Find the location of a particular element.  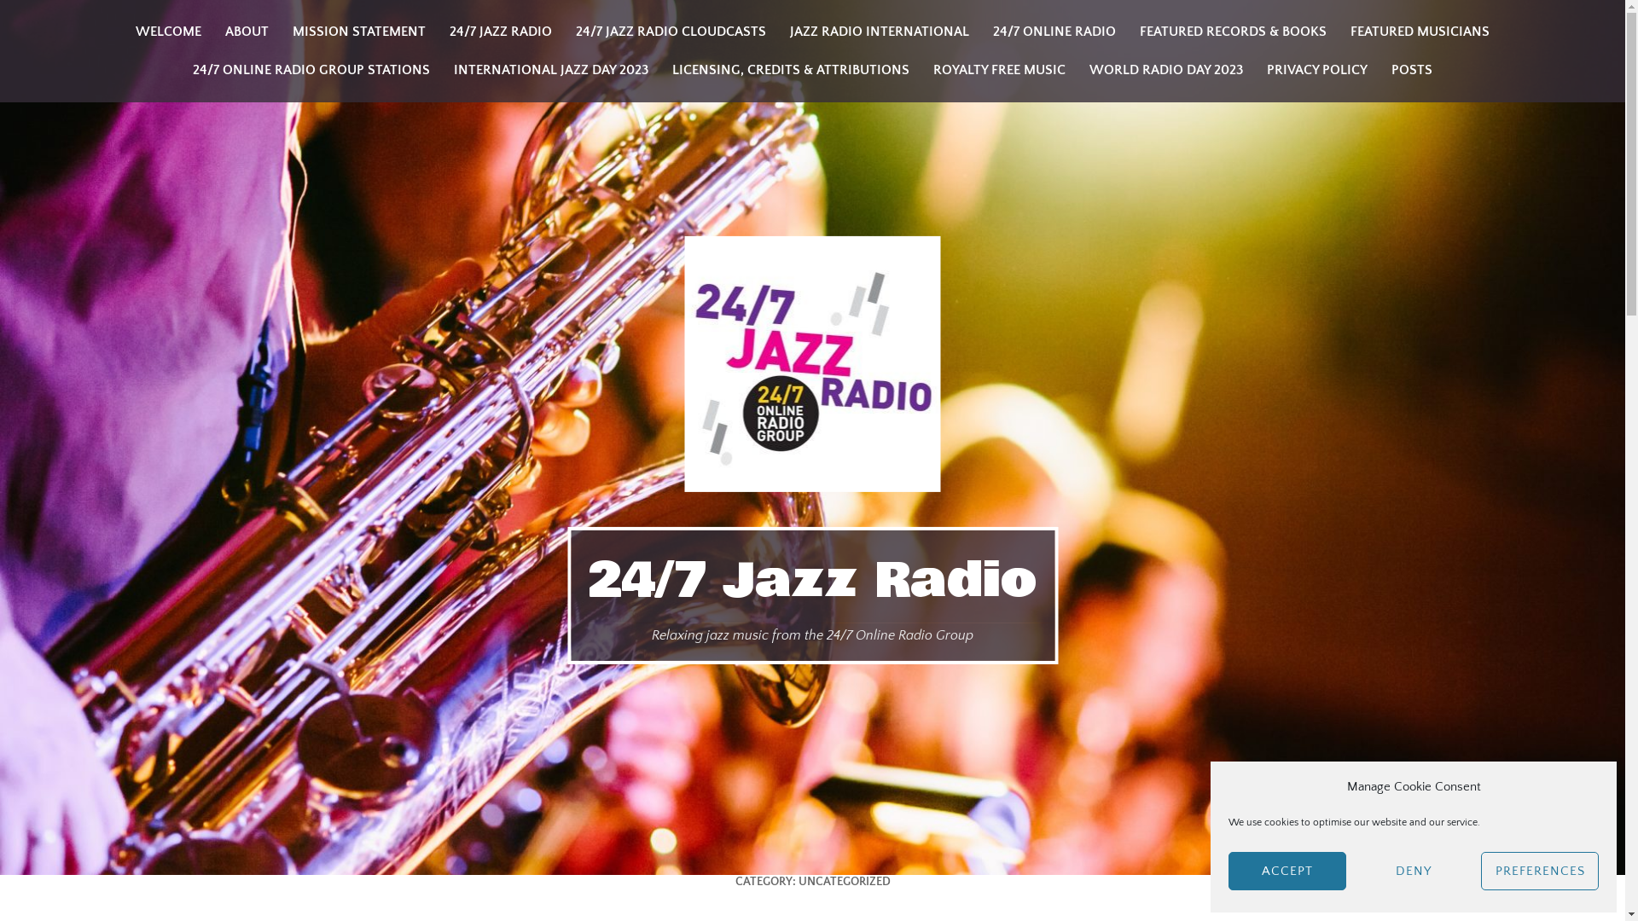

MISSION STATEMENT is located at coordinates (359, 32).